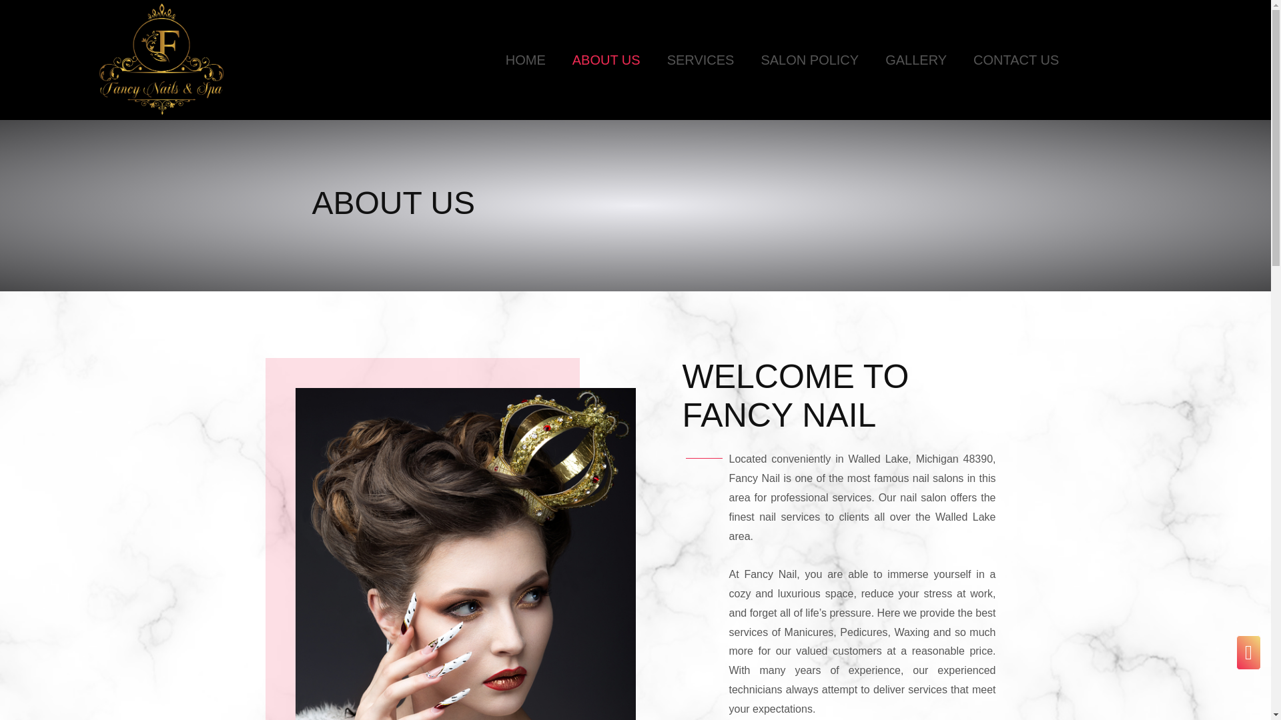 The height and width of the screenshot is (720, 1281). I want to click on About Us, so click(606, 60).